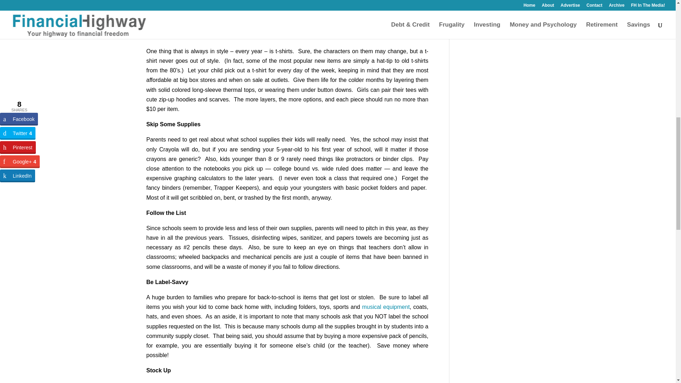 This screenshot has height=383, width=681. I want to click on darahgna, so click(307, 21).